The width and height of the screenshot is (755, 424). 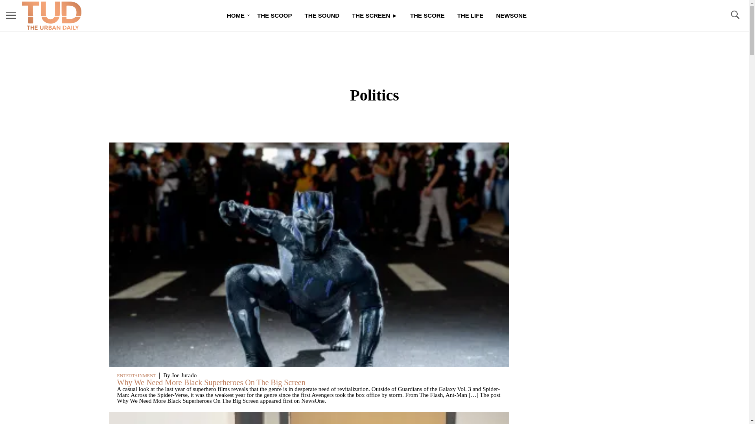 I want to click on THE SOUND, so click(x=322, y=16).